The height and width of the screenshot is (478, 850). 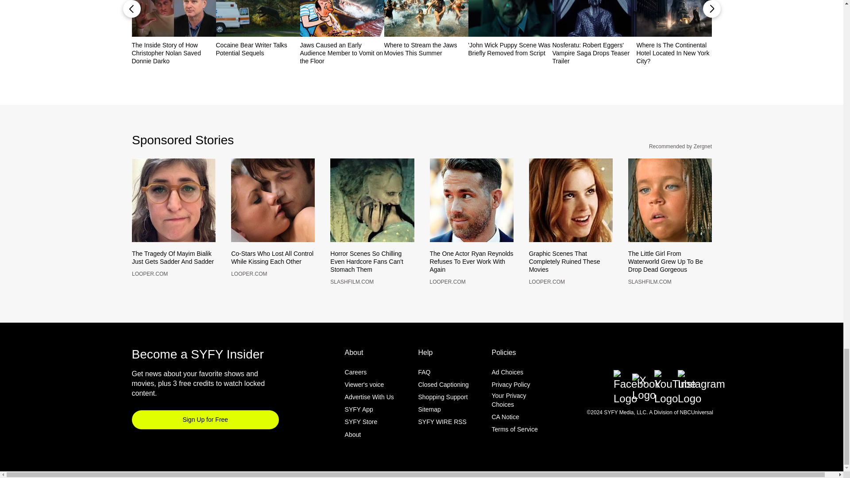 I want to click on Advertise With Us, so click(x=369, y=412).